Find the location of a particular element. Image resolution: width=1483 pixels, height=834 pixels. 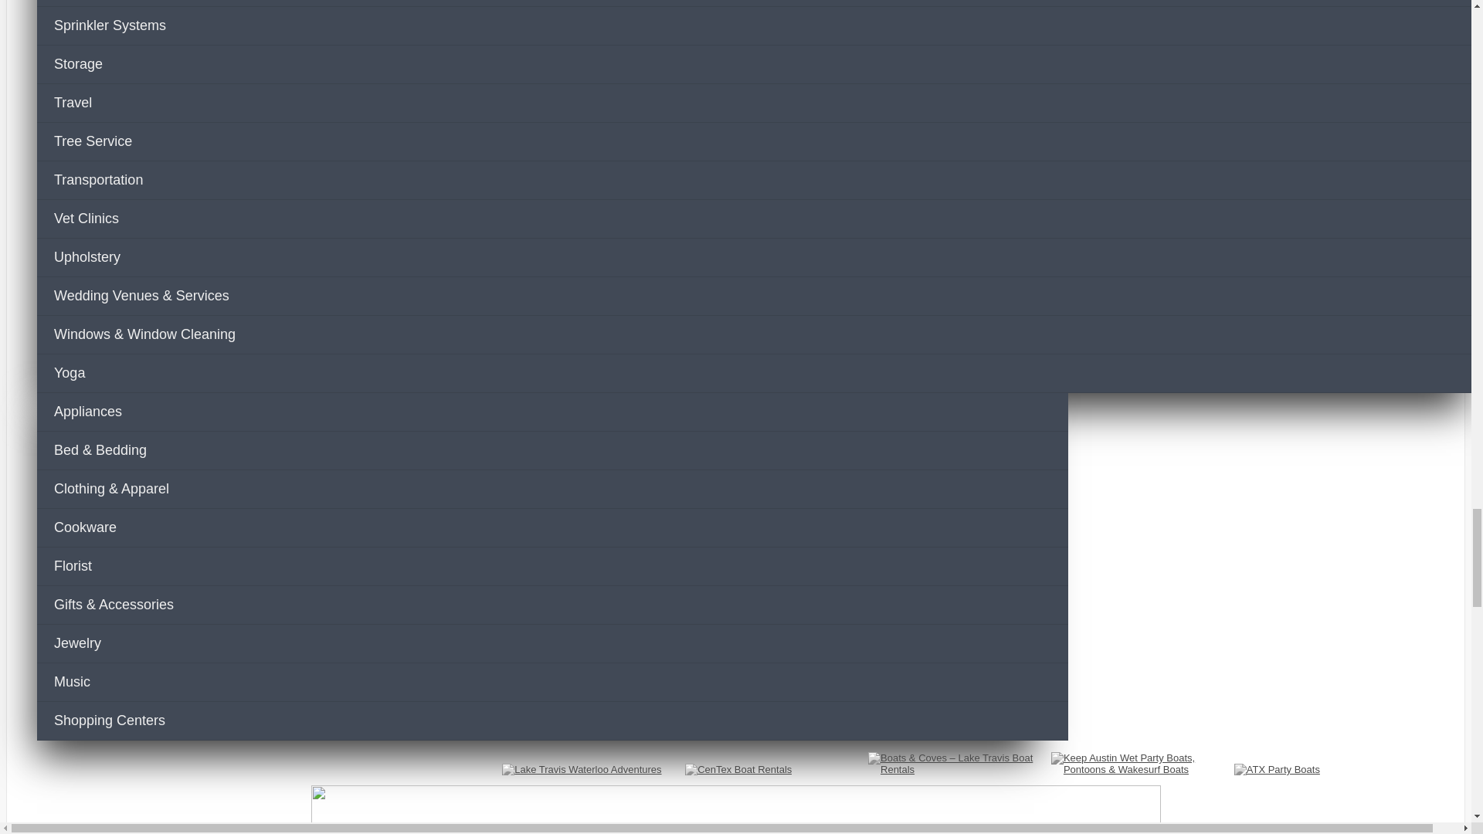

Lake Travis Waterloo Adventures is located at coordinates (582, 769).